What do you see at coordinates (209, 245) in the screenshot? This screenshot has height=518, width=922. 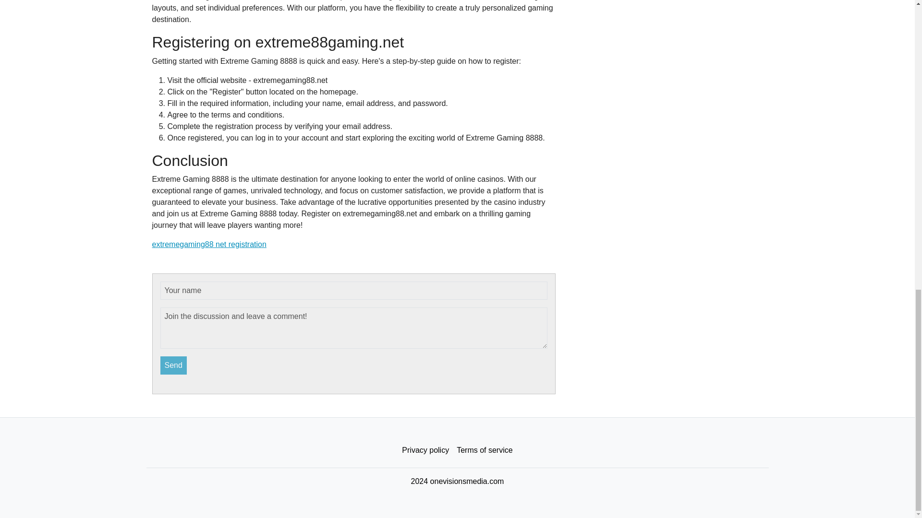 I see `extremegaming88 net registration` at bounding box center [209, 245].